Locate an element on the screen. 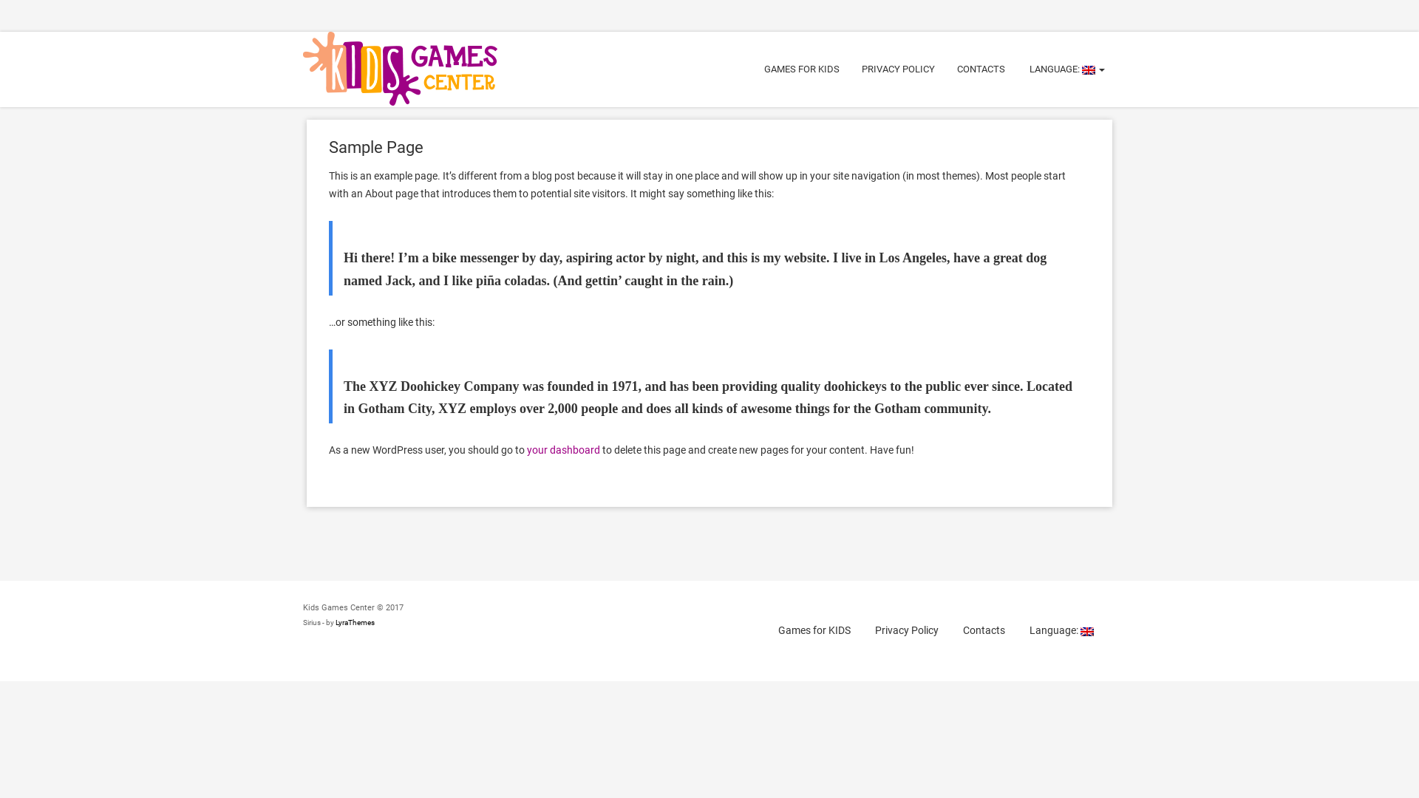 The width and height of the screenshot is (1419, 798). your dashboard is located at coordinates (563, 450).